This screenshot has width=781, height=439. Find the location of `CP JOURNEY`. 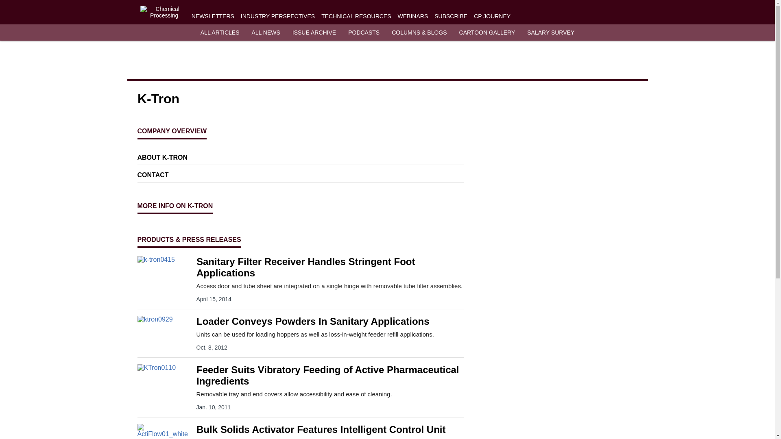

CP JOURNEY is located at coordinates (492, 16).